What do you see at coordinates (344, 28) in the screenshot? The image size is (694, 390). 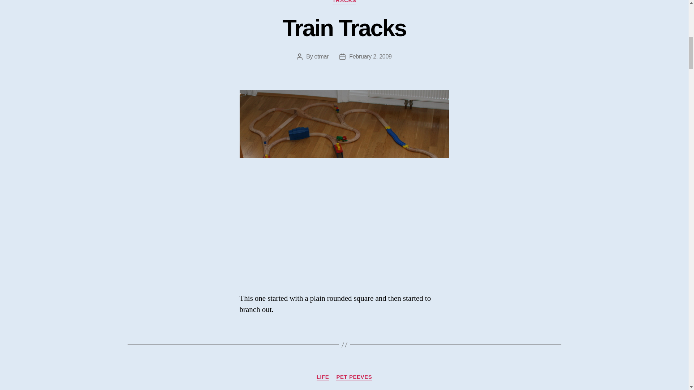 I see `Train Tracks` at bounding box center [344, 28].